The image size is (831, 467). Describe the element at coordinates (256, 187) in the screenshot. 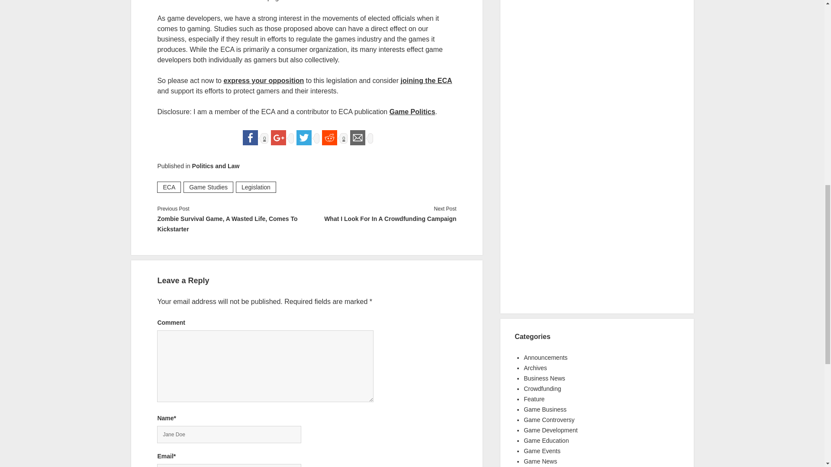

I see `Legislation` at that location.